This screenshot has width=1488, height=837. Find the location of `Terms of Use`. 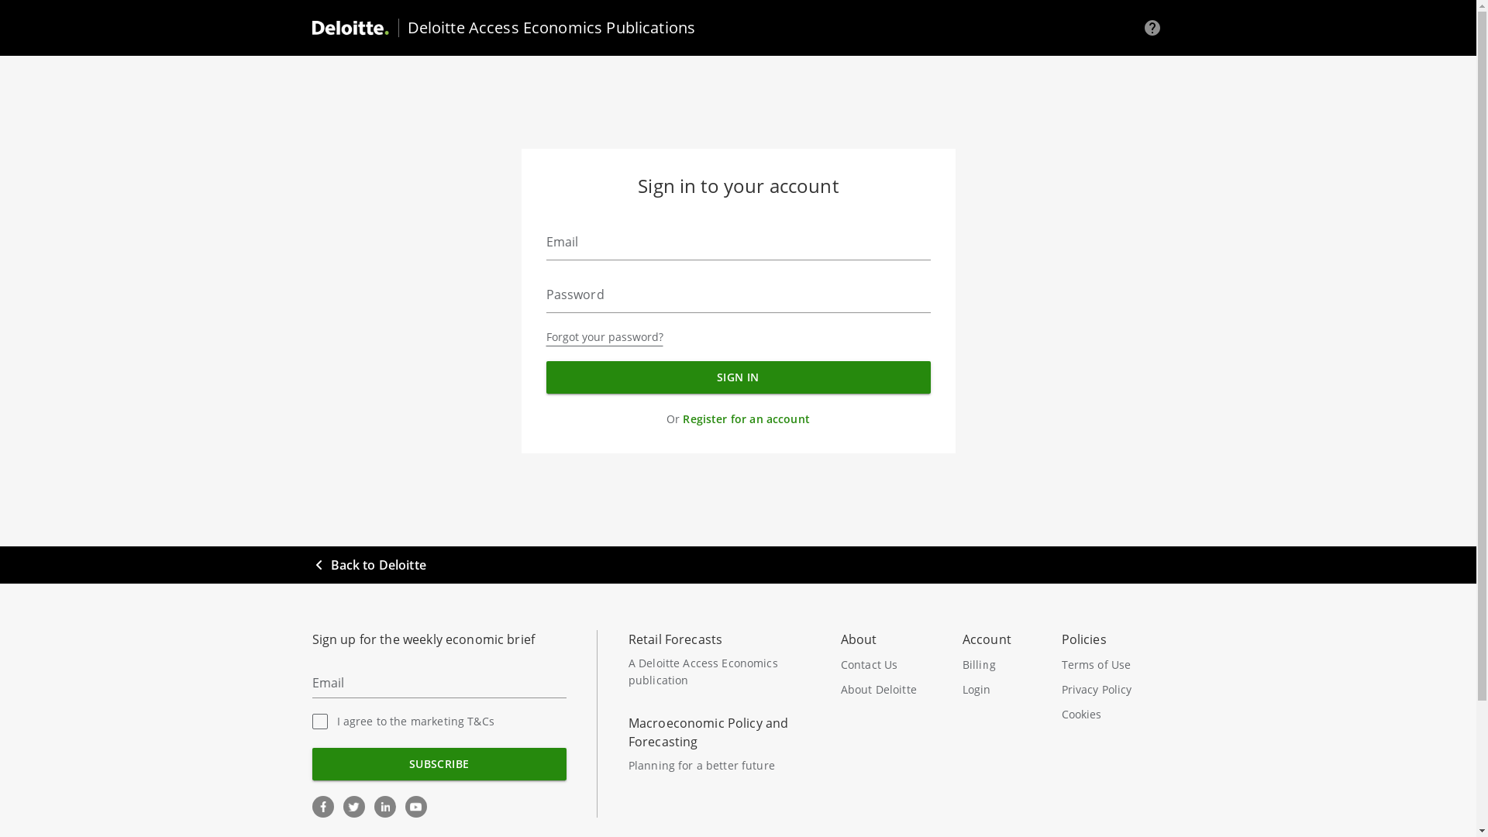

Terms of Use is located at coordinates (1107, 665).